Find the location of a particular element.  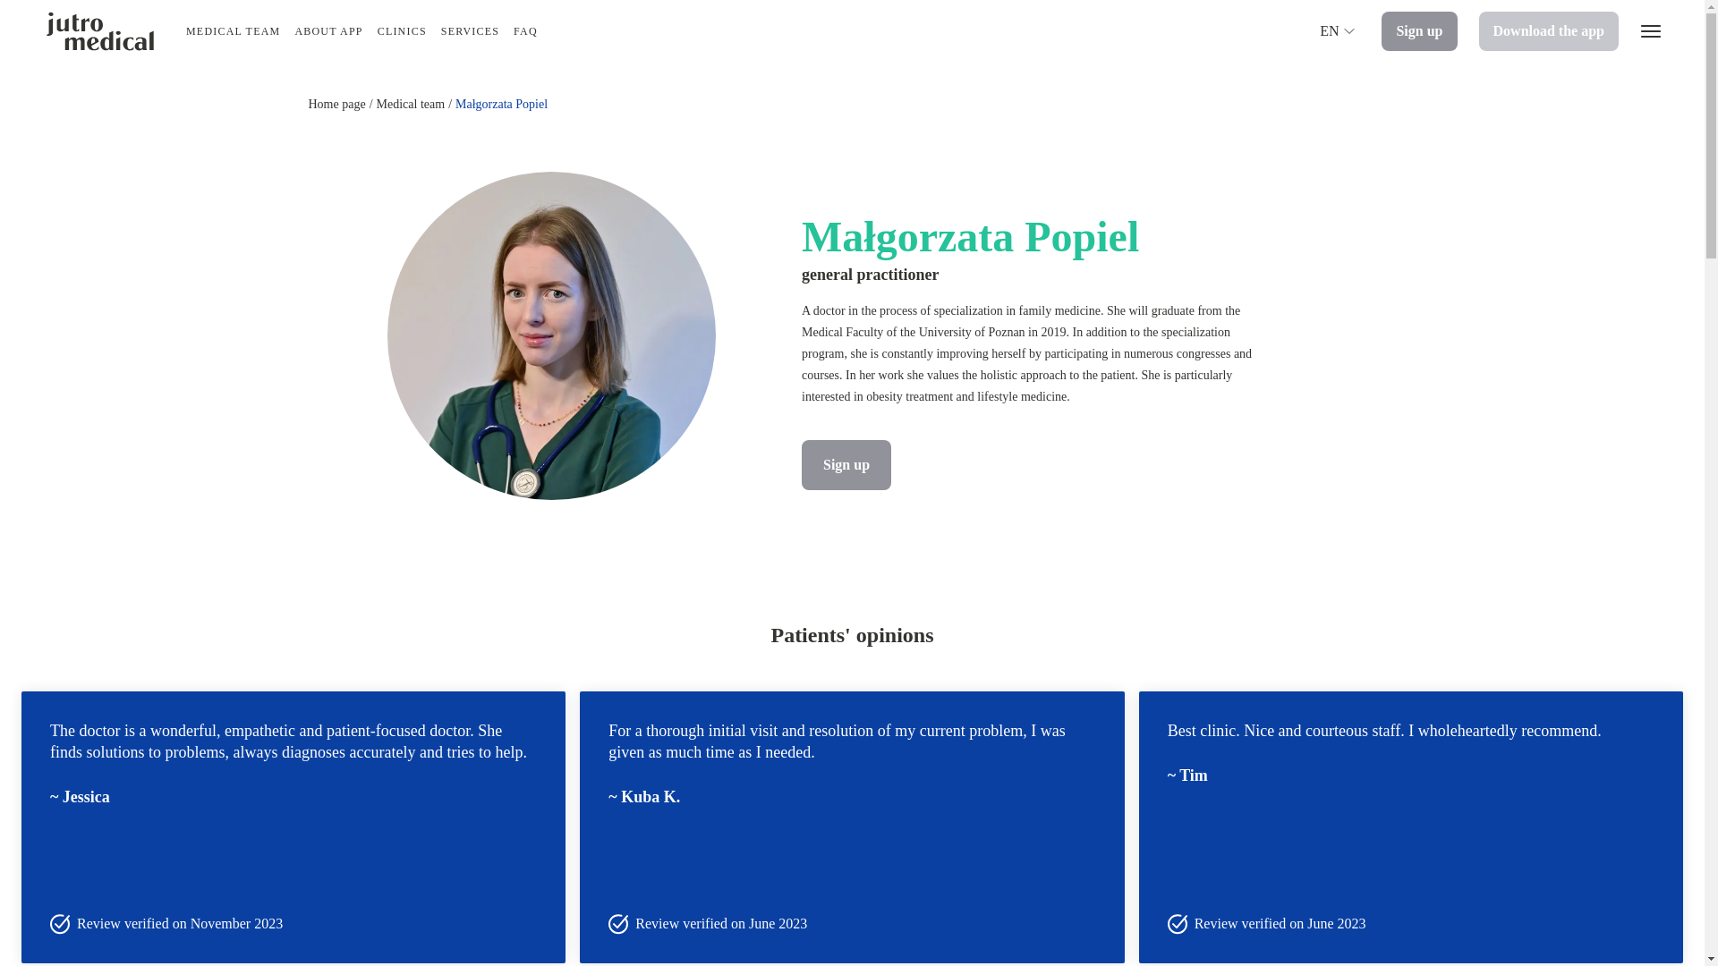

Sign up is located at coordinates (1419, 30).